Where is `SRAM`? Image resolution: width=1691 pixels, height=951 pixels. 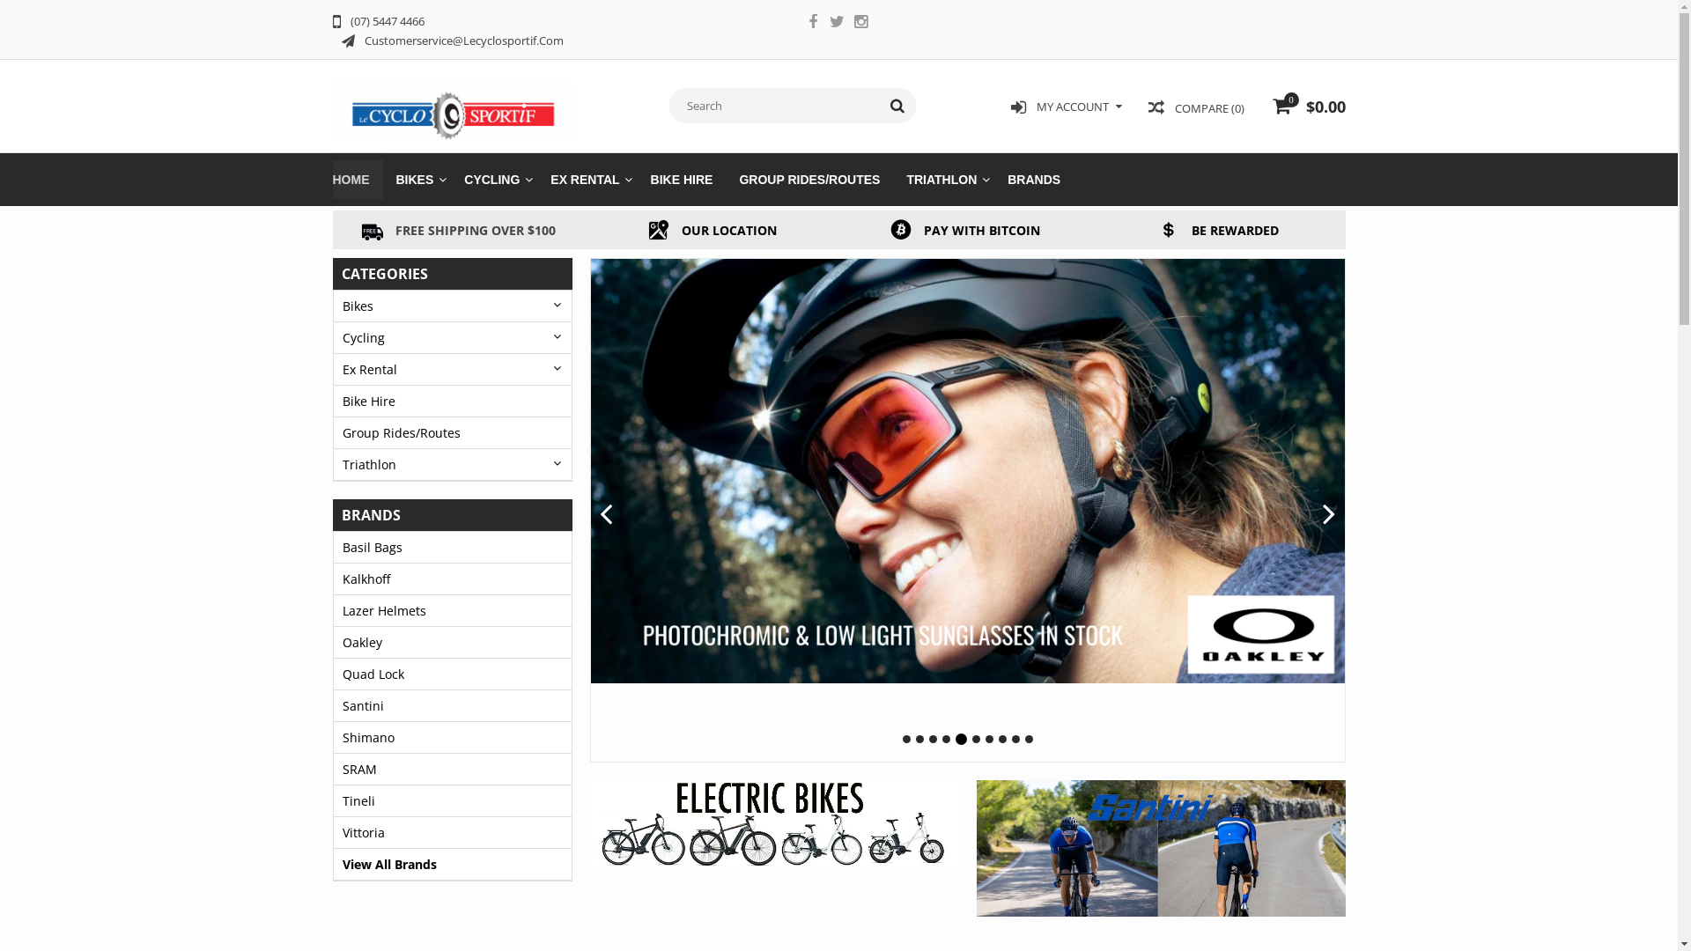 SRAM is located at coordinates (453, 770).